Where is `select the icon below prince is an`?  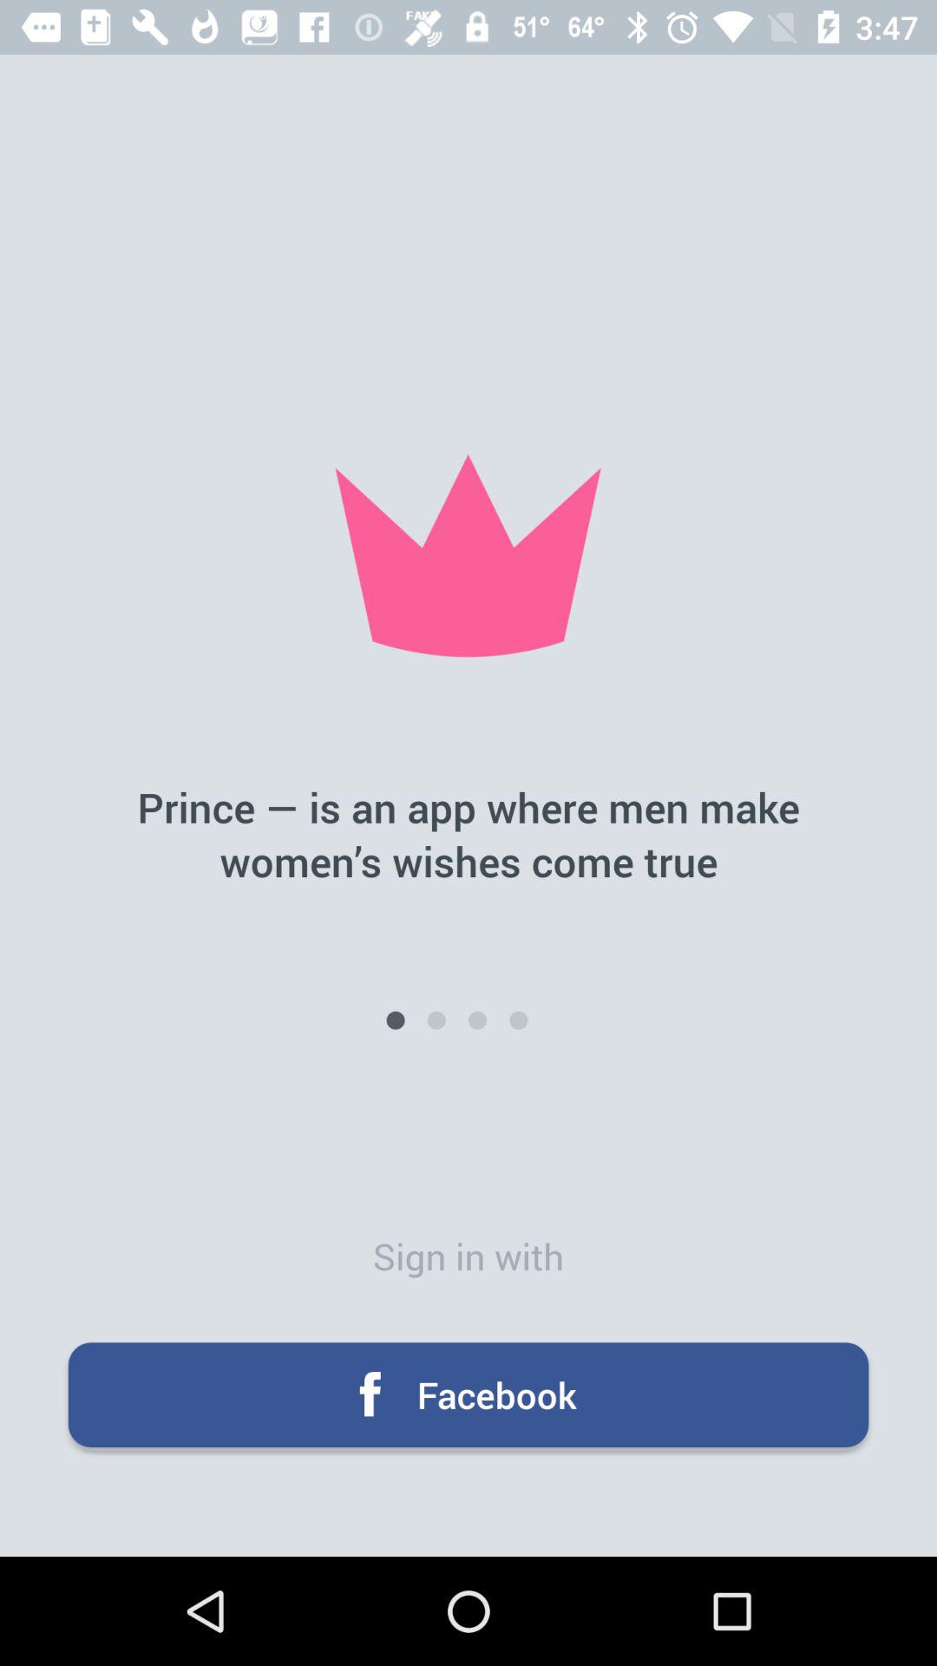 select the icon below prince is an is located at coordinates (436, 1020).